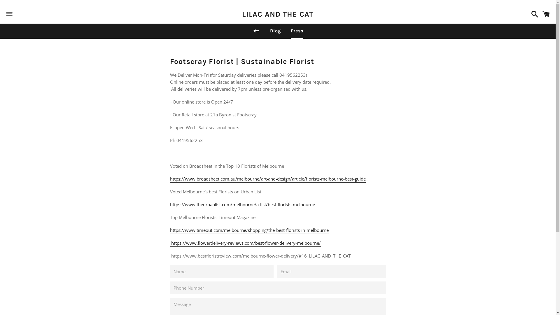 The height and width of the screenshot is (315, 560). Describe the element at coordinates (278, 14) in the screenshot. I see `LILAC AND THE CAT` at that location.